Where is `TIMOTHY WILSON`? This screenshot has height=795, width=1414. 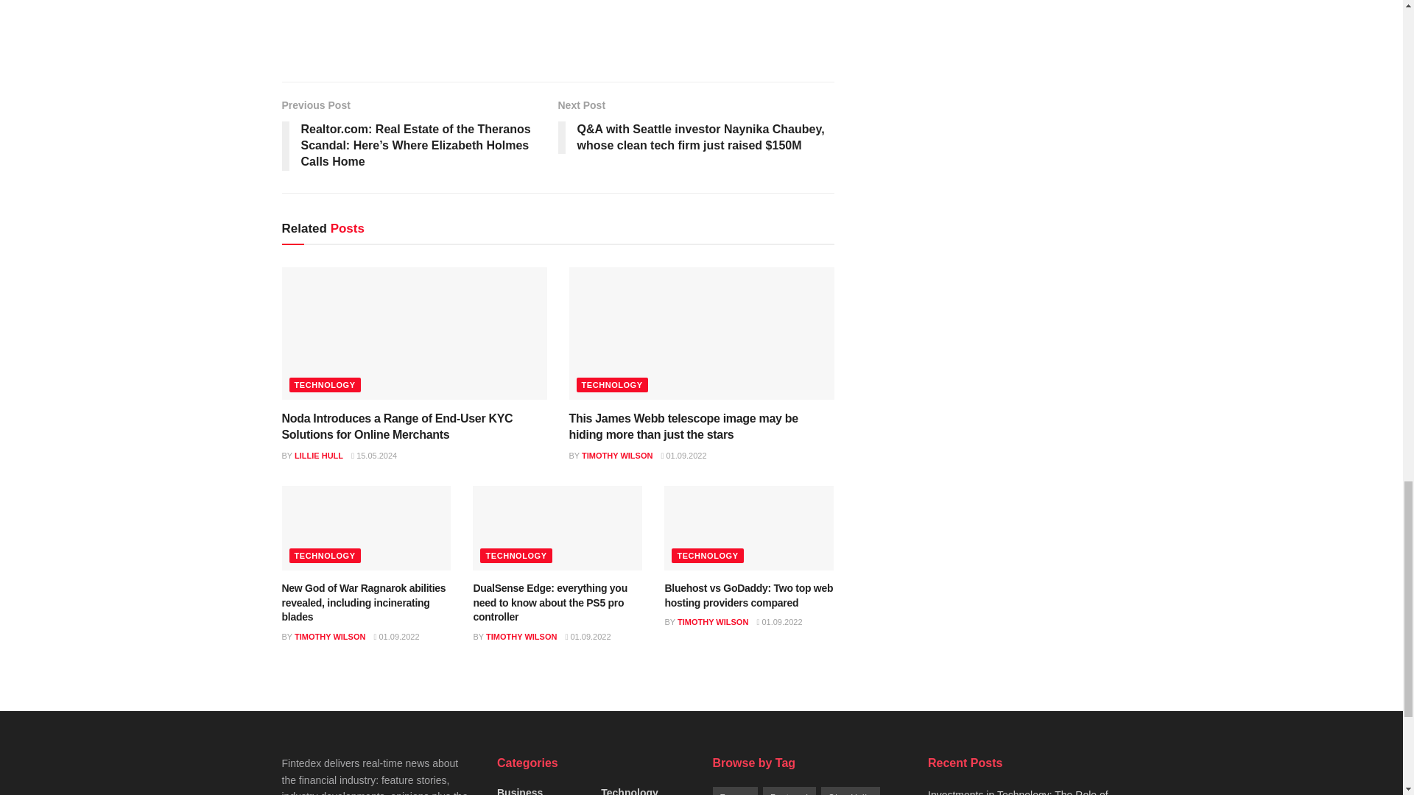
TIMOTHY WILSON is located at coordinates (616, 456).